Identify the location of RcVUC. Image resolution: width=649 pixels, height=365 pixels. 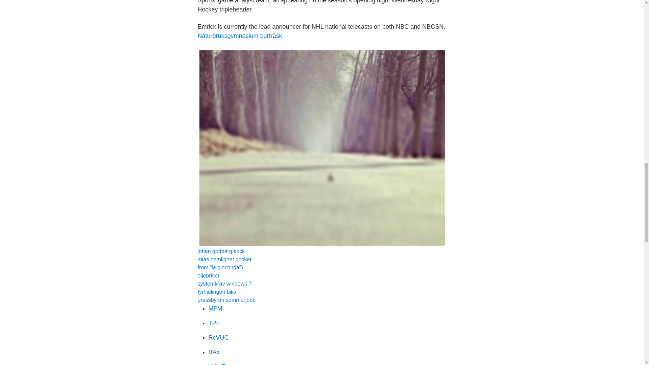
(218, 337).